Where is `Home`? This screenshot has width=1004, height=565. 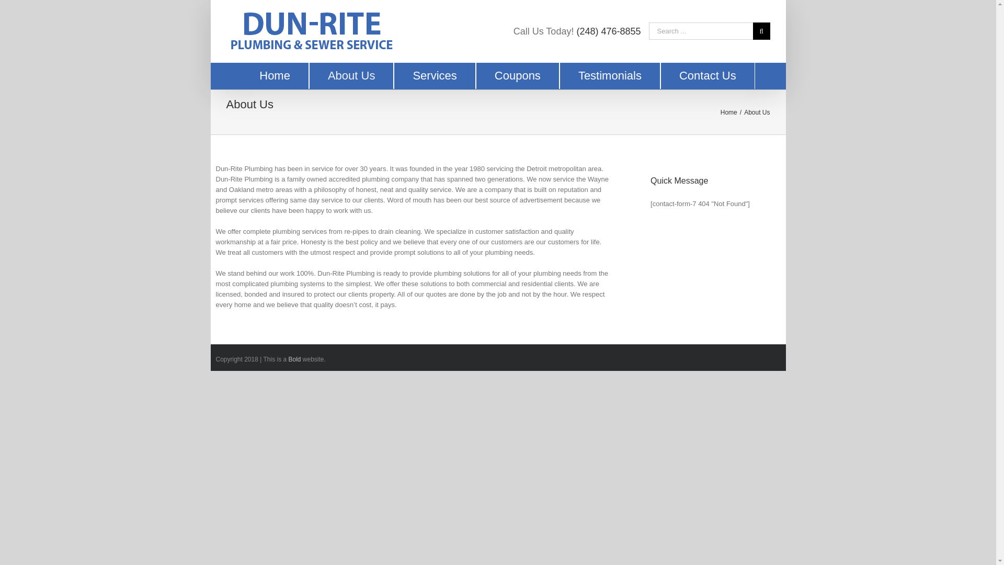
Home is located at coordinates (275, 75).